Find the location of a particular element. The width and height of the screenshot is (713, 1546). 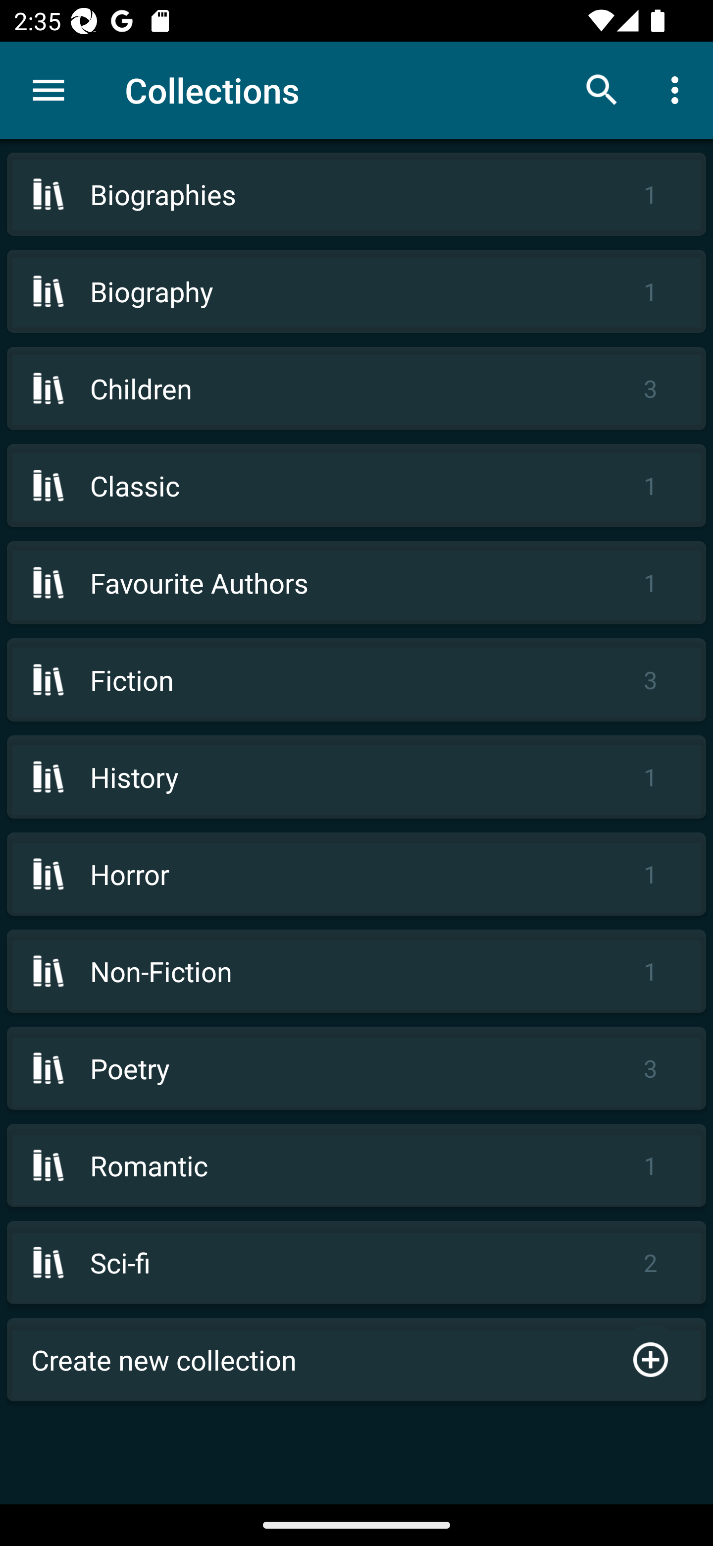

Create new collection is located at coordinates (356, 1360).